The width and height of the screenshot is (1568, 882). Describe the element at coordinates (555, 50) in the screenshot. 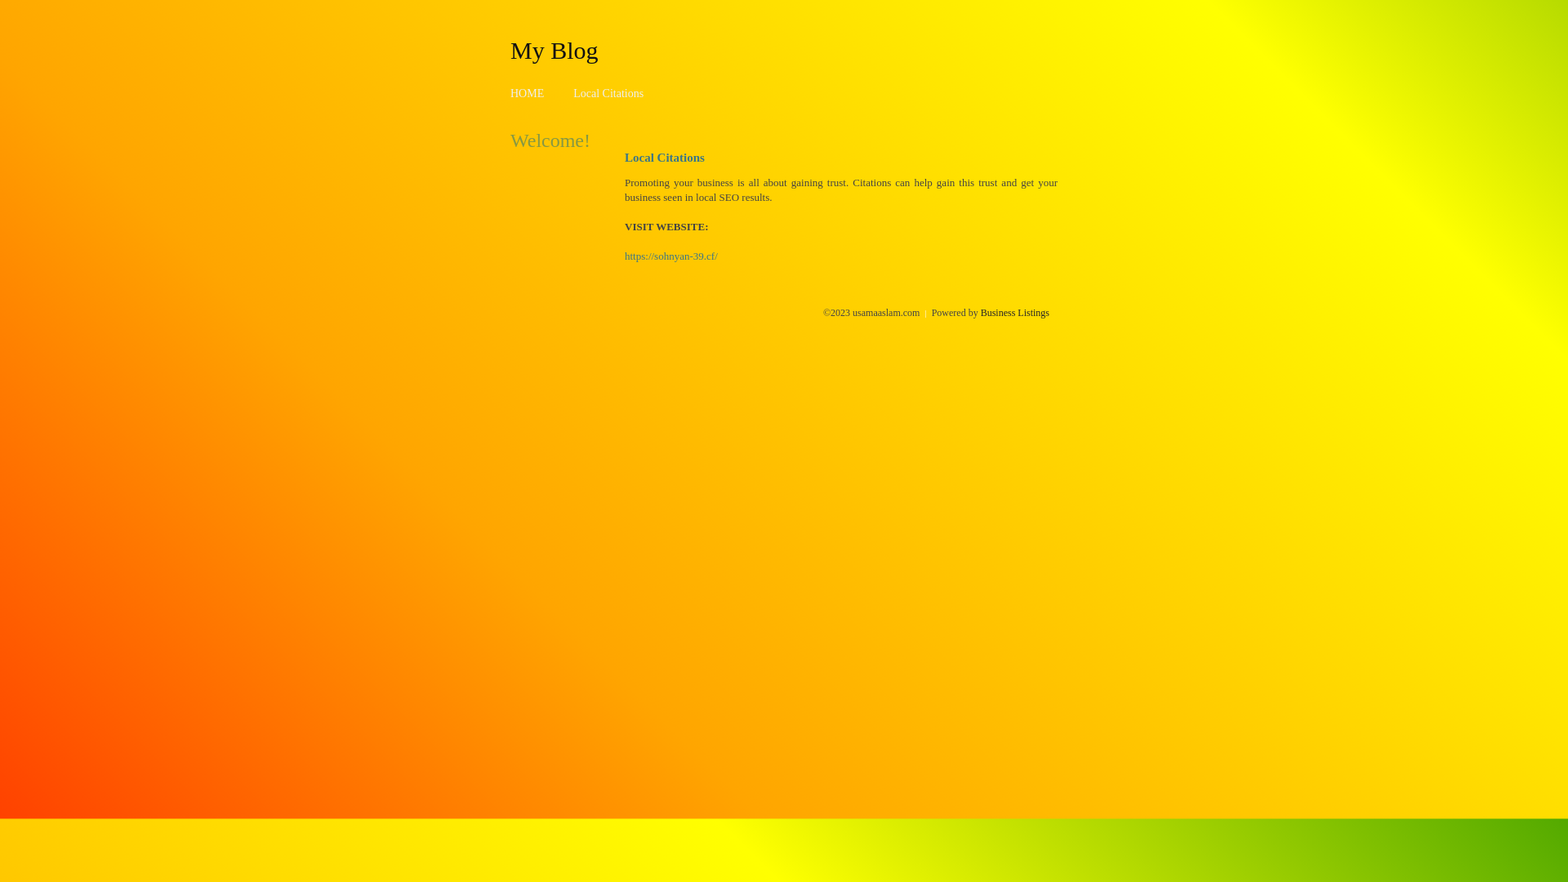

I see `My Blog` at that location.